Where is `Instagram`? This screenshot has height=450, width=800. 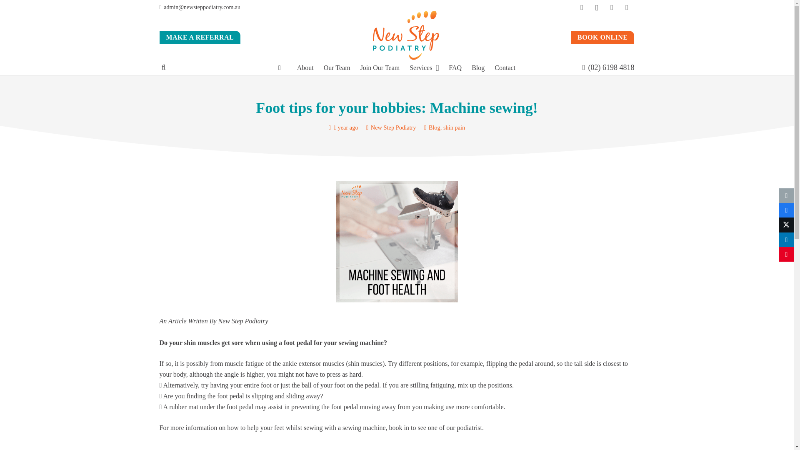
Instagram is located at coordinates (597, 7).